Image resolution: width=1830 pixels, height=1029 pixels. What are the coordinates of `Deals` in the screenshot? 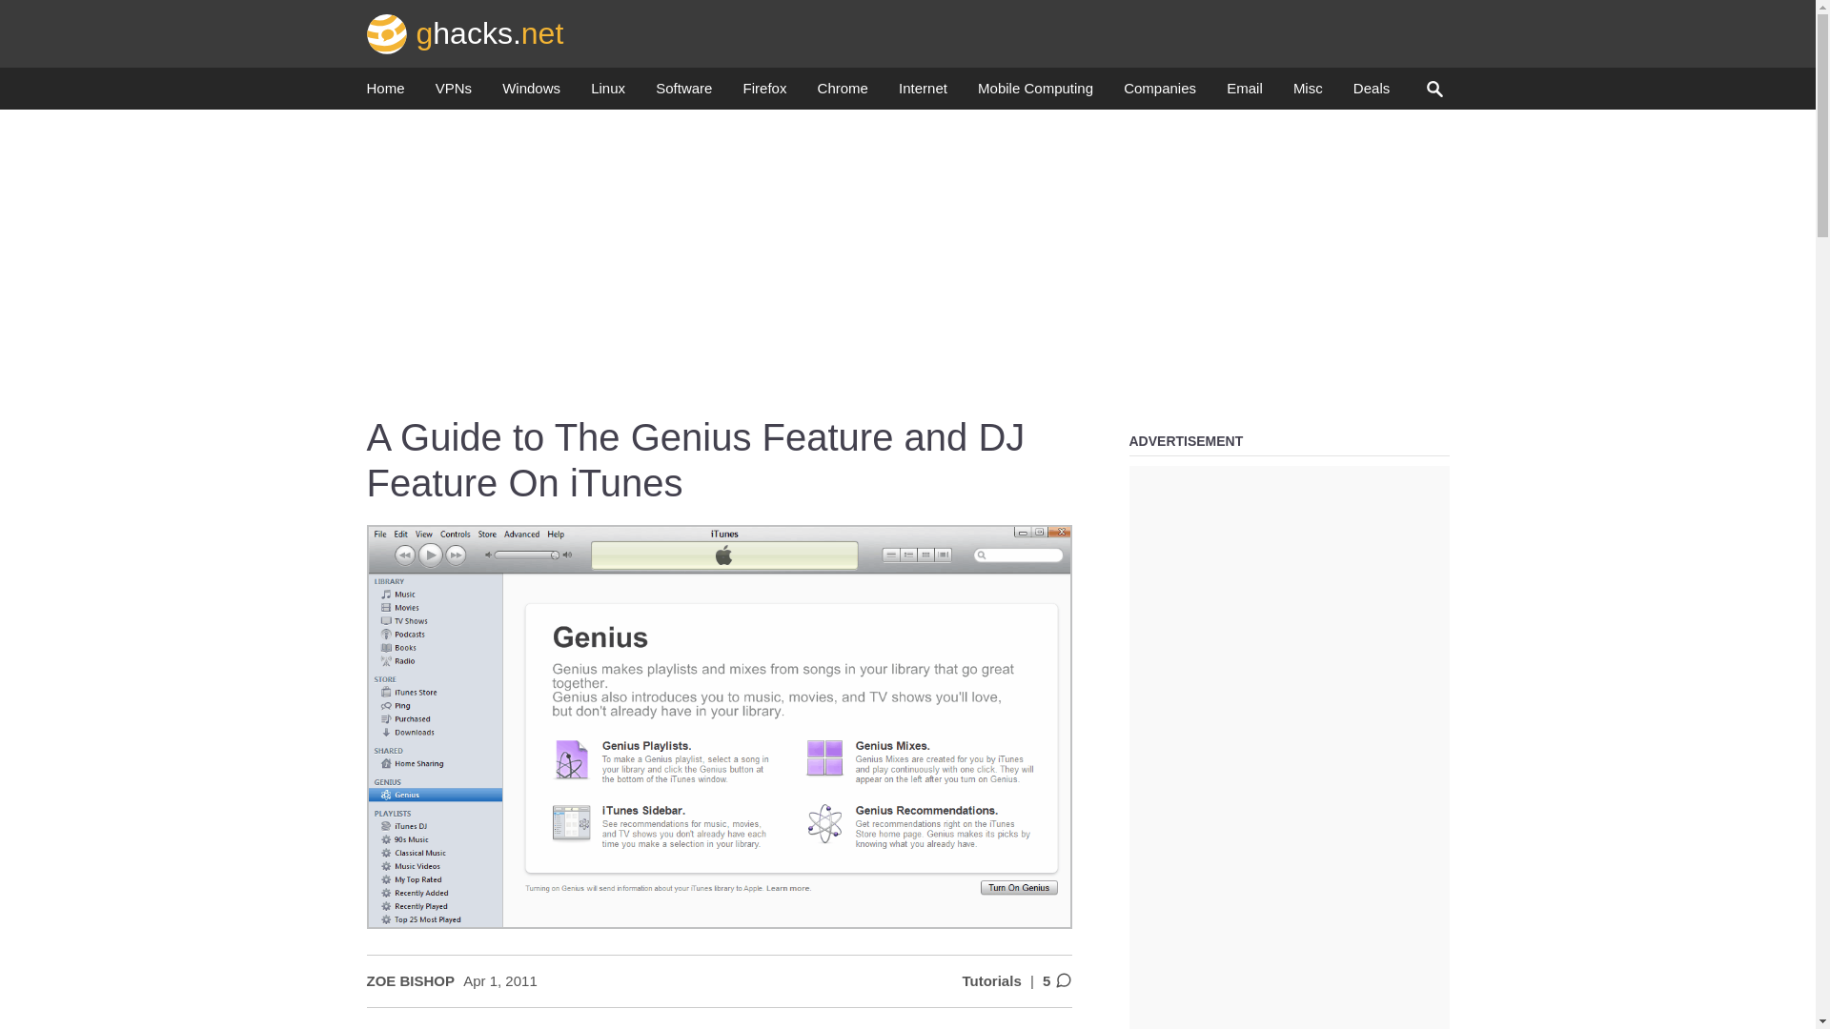 It's located at (1371, 93).